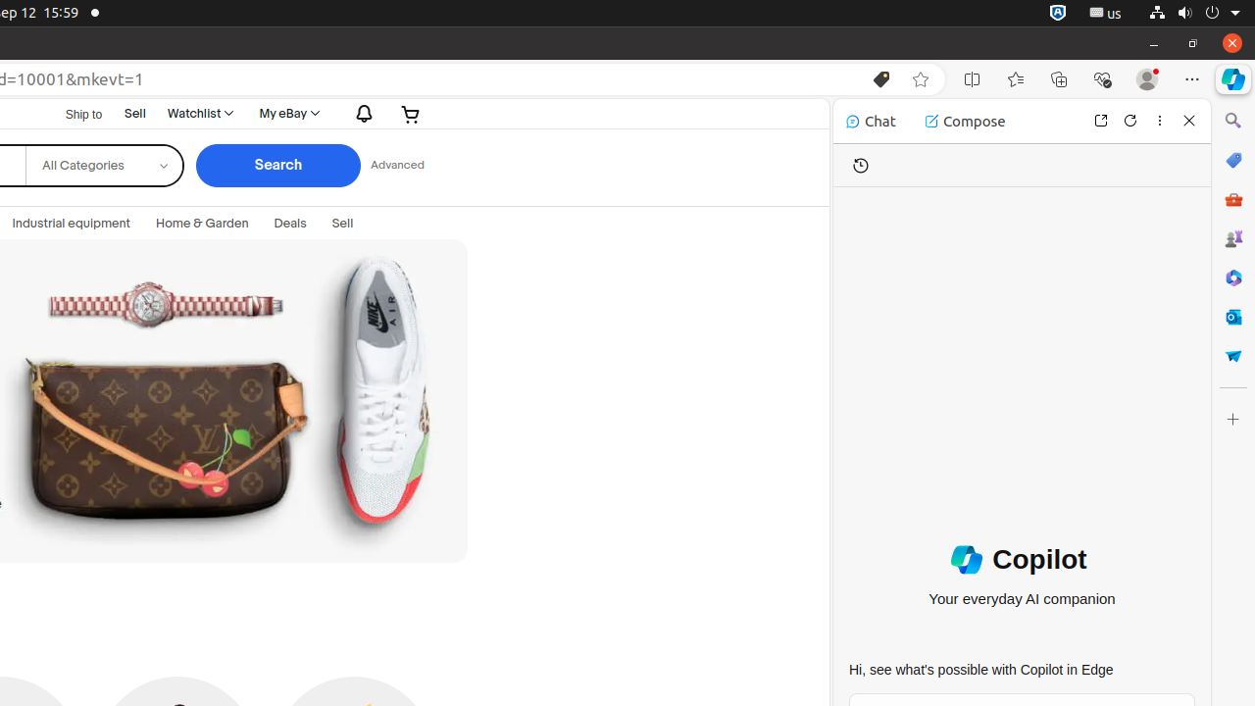  What do you see at coordinates (1233, 356) in the screenshot?
I see `Drop` at bounding box center [1233, 356].